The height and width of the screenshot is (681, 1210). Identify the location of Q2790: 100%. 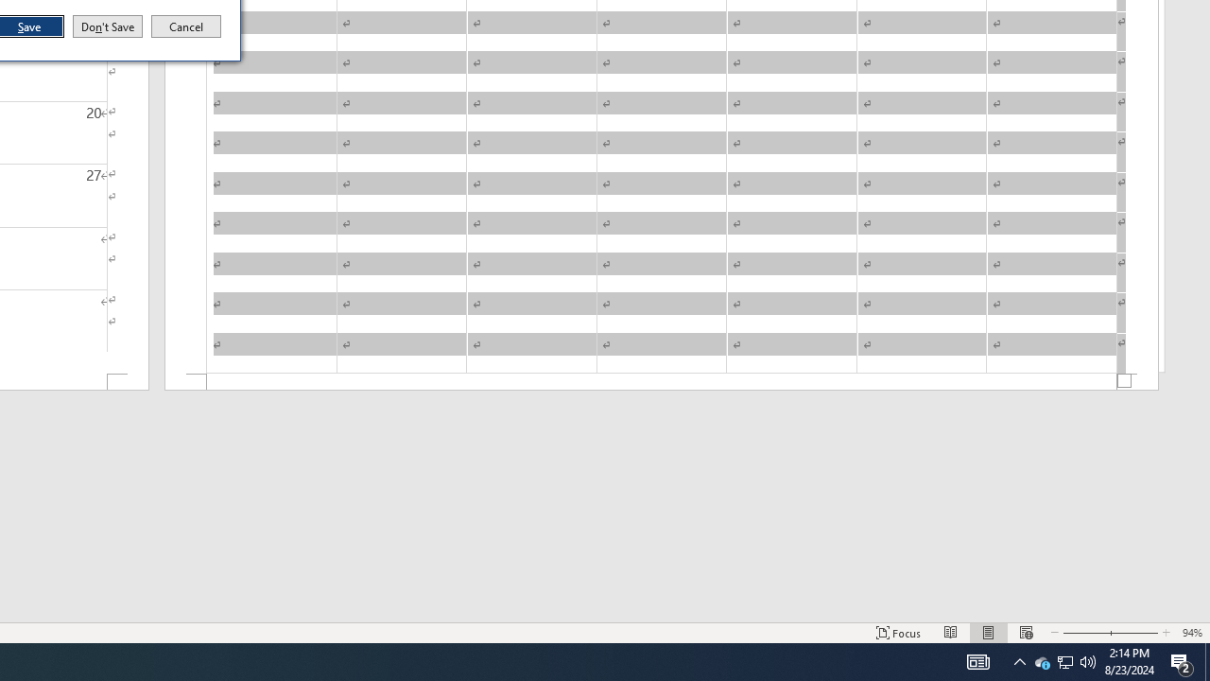
(1088, 662).